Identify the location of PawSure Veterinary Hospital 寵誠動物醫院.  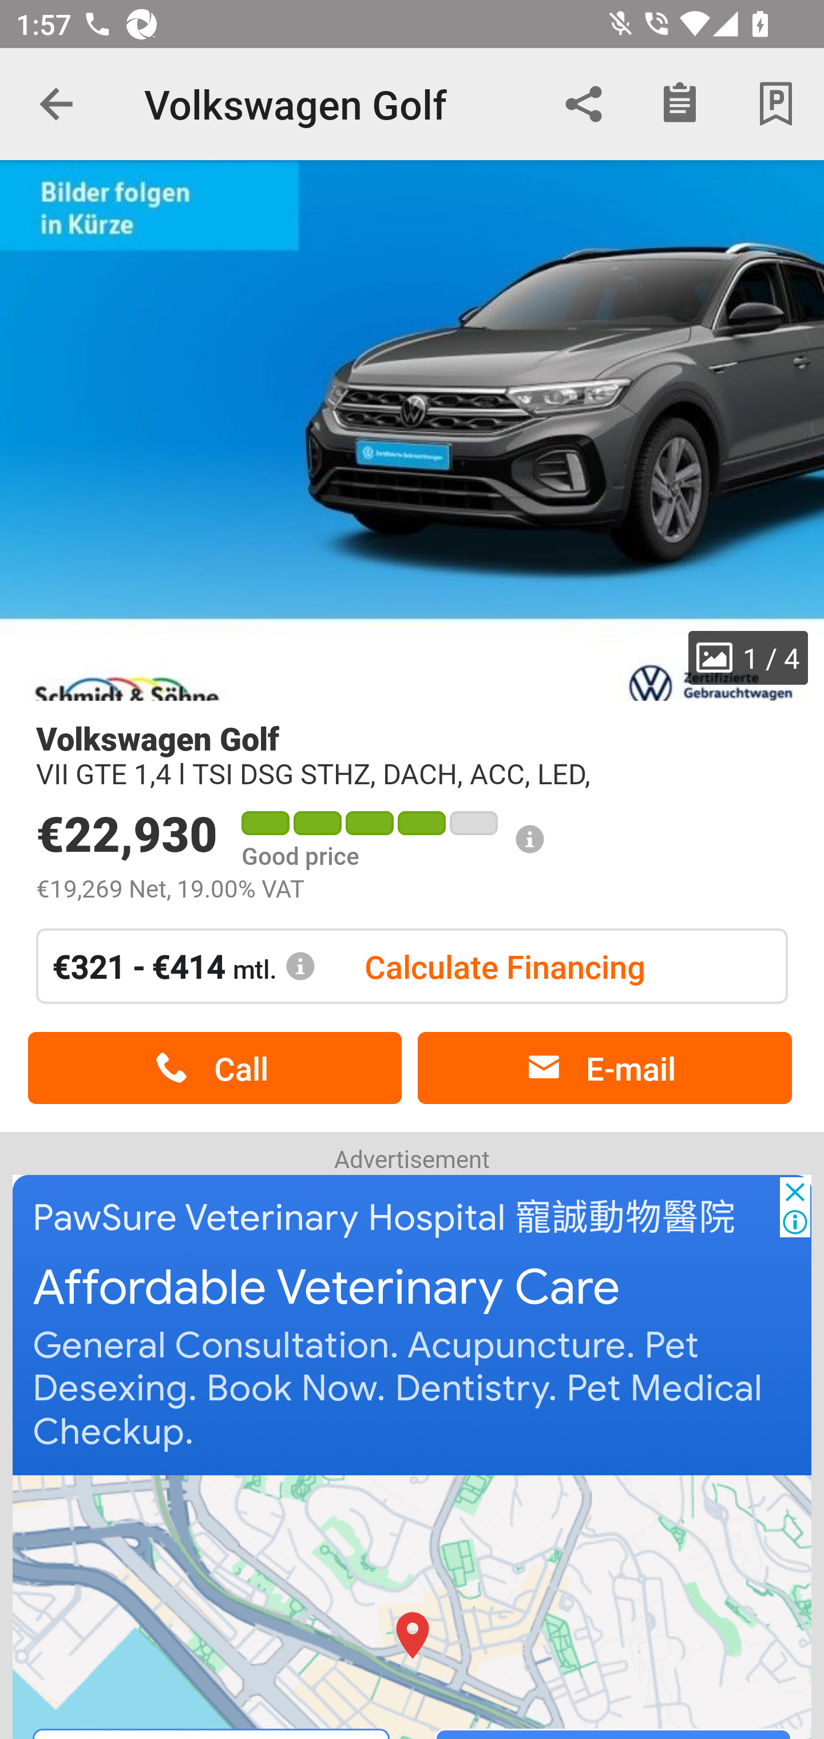
(385, 1217).